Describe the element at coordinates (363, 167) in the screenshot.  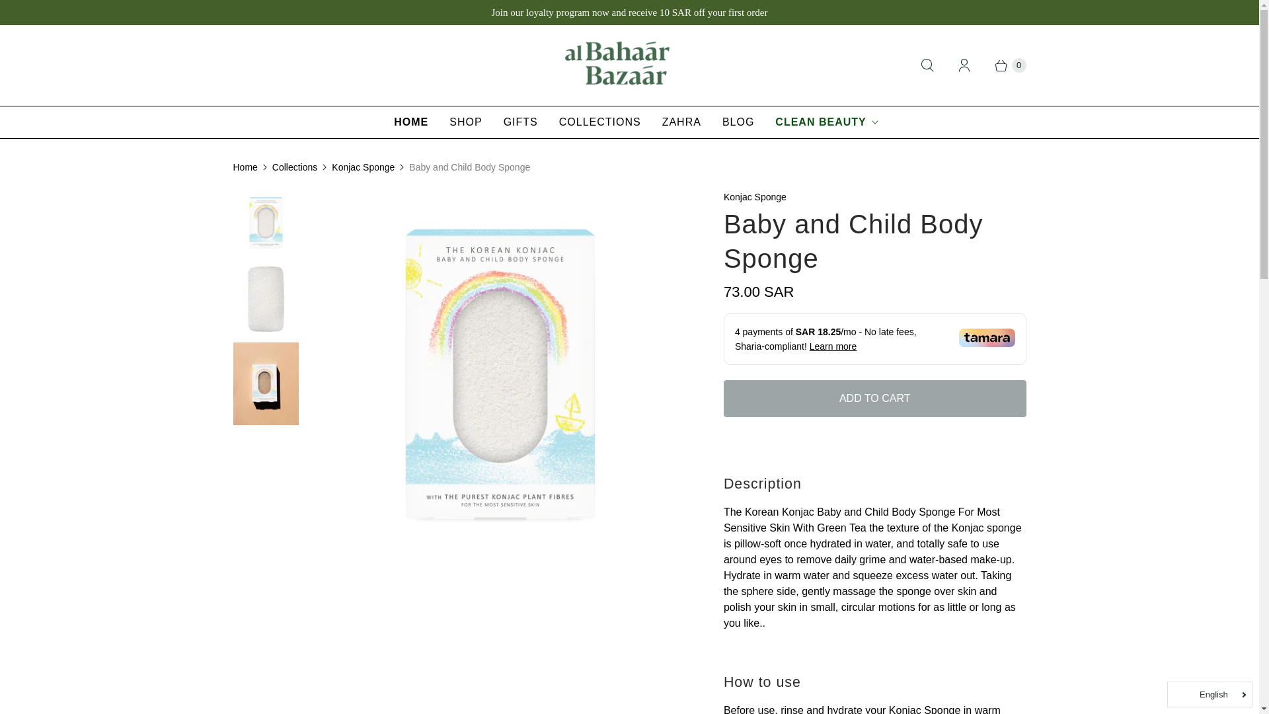
I see `Konjac Sponge` at that location.